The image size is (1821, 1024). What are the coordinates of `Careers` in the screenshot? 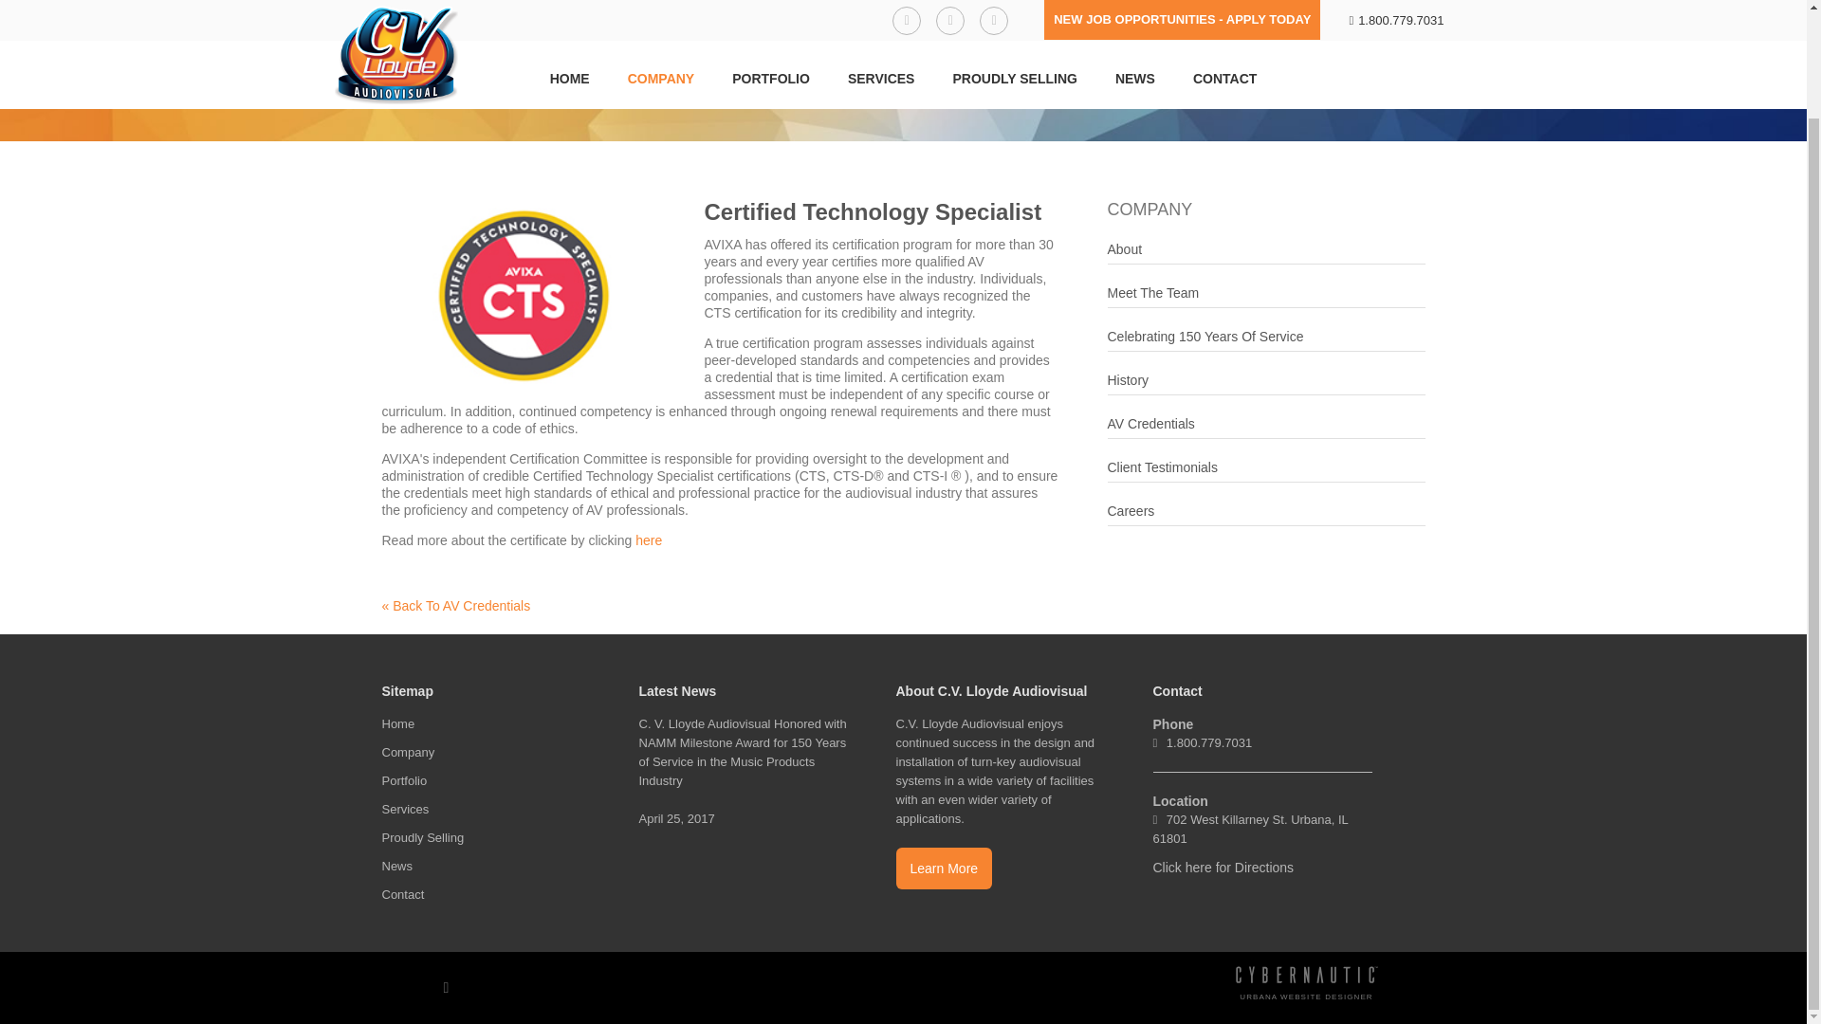 It's located at (1266, 514).